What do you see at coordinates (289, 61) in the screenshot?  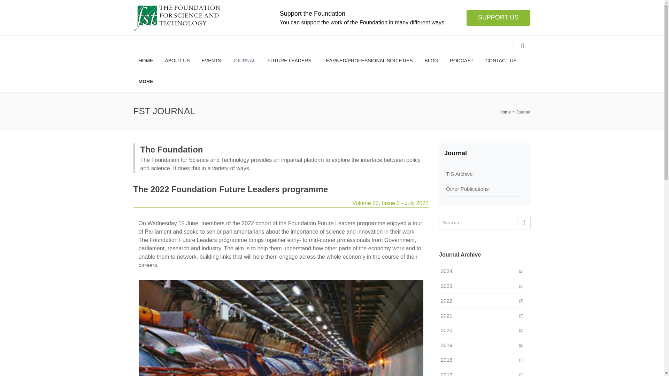 I see `FUTURE LEADERS` at bounding box center [289, 61].